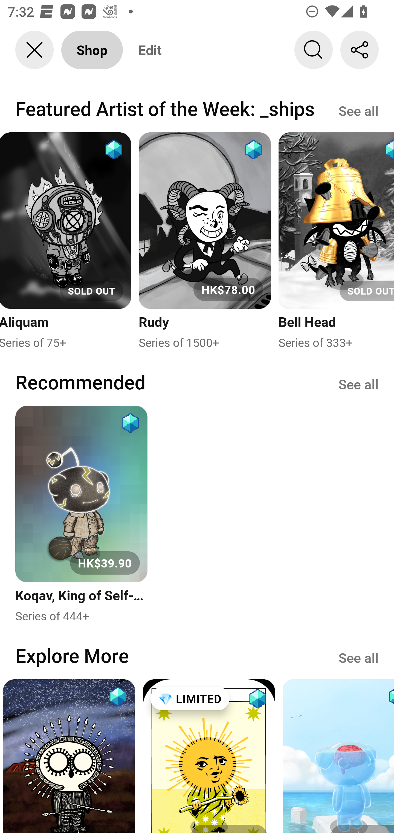 Image resolution: width=394 pixels, height=833 pixels. I want to click on Aliquam, Series of 75+, SOLD OUT, so click(66, 241).